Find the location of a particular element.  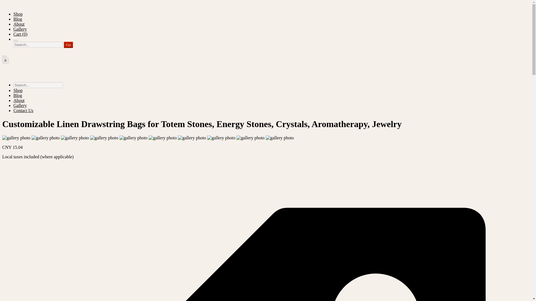

Shop is located at coordinates (18, 90).